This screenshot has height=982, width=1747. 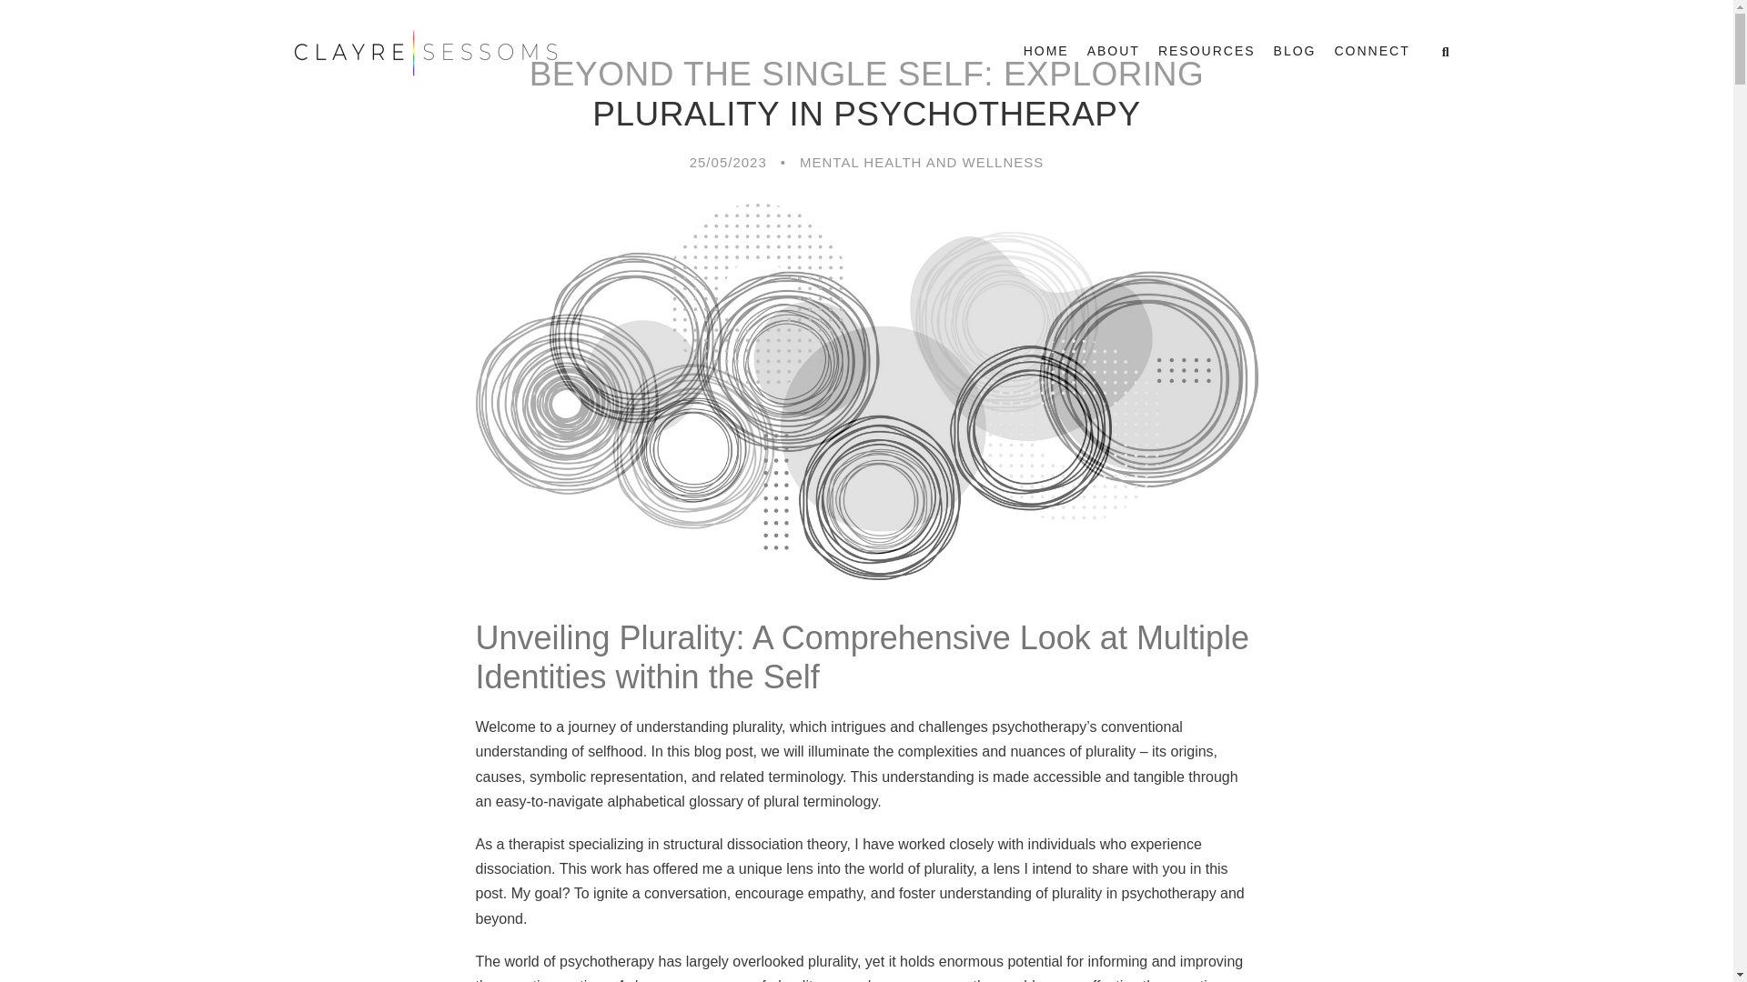 What do you see at coordinates (1046, 58) in the screenshot?
I see `HOME` at bounding box center [1046, 58].